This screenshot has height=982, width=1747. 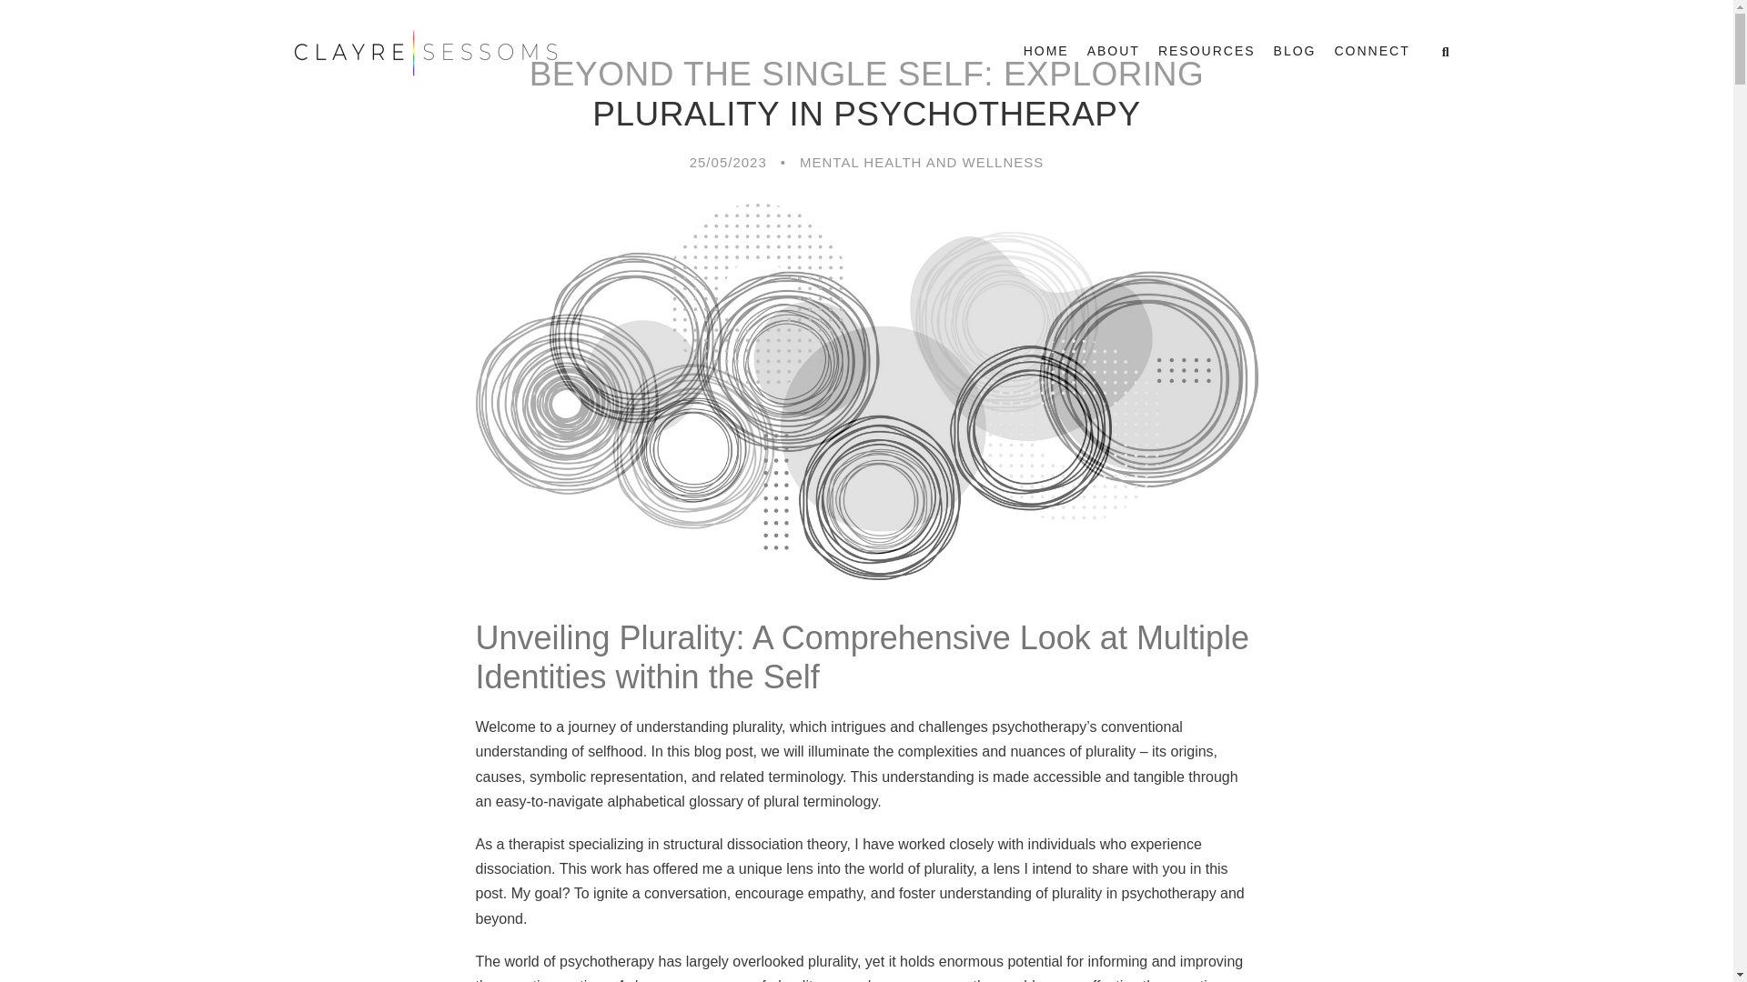 What do you see at coordinates (1046, 58) in the screenshot?
I see `HOME` at bounding box center [1046, 58].